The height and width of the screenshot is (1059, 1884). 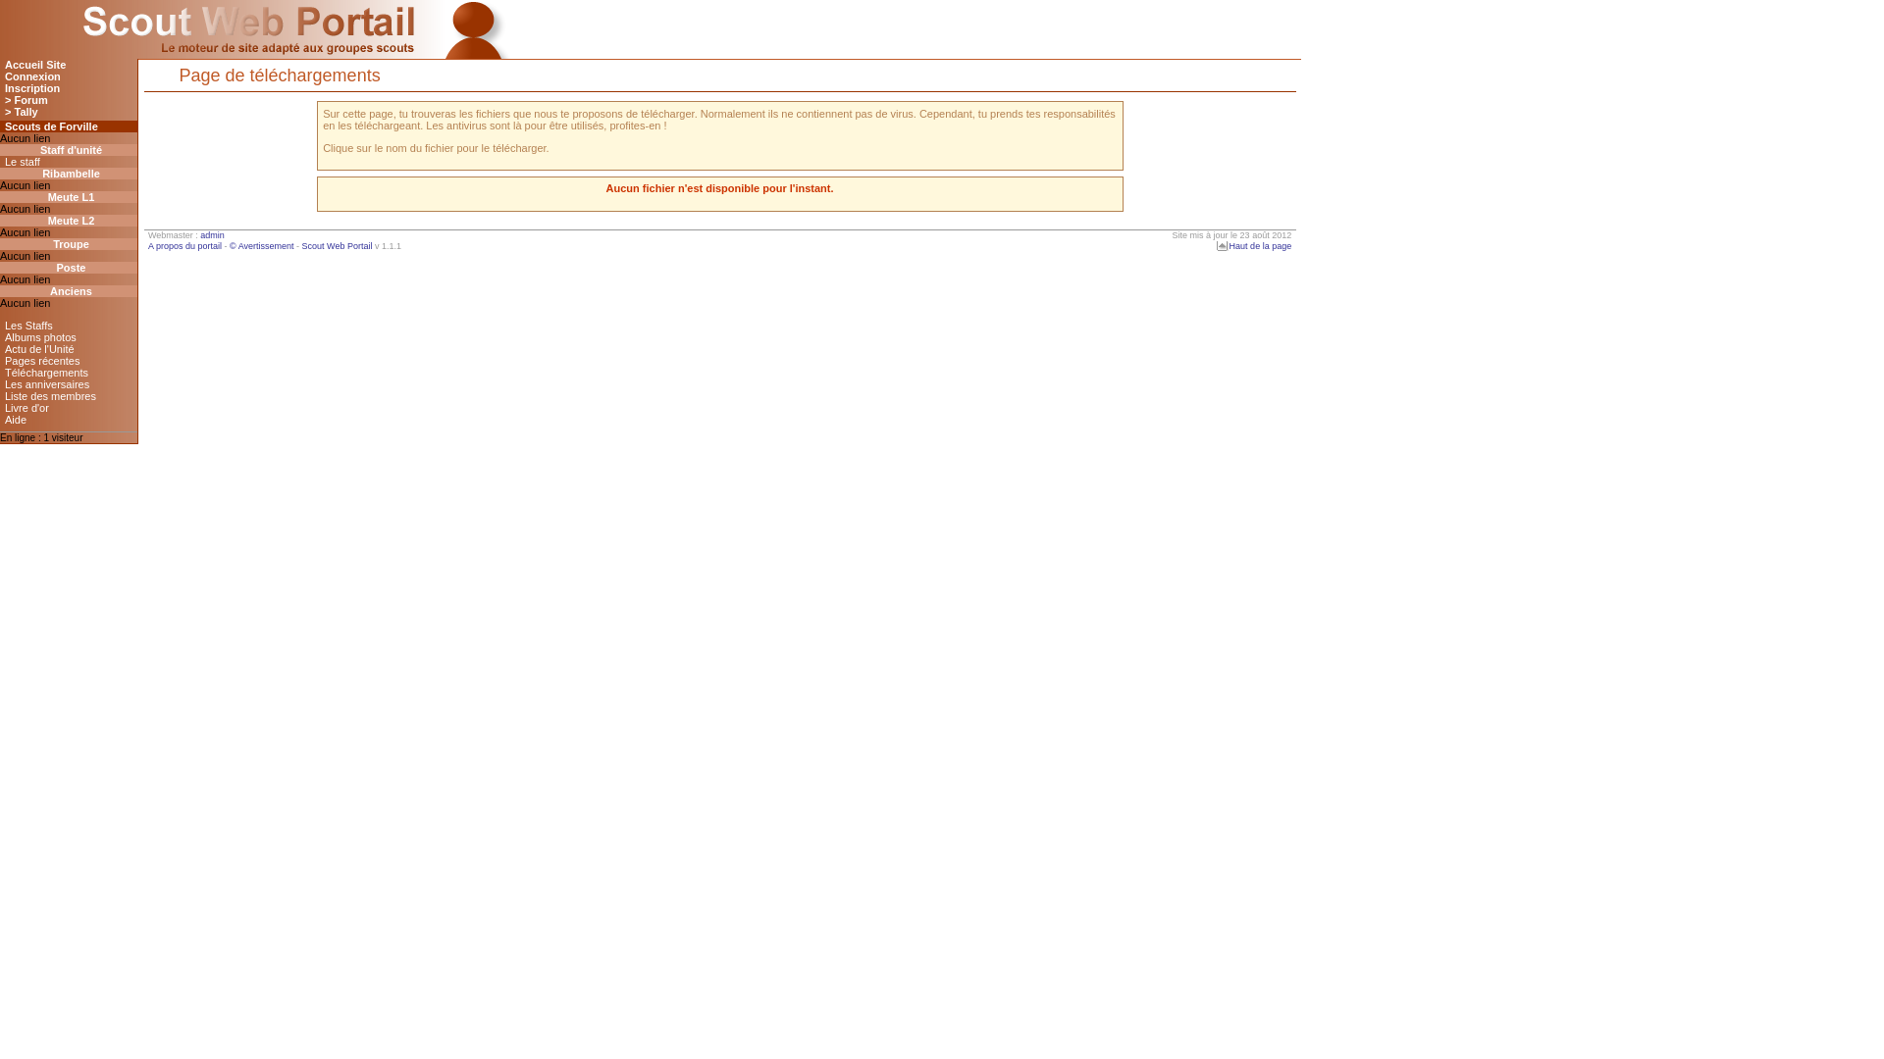 I want to click on Accueil Site, so click(x=69, y=65).